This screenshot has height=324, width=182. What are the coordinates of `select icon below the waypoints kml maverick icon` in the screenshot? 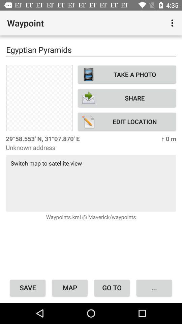 It's located at (154, 288).